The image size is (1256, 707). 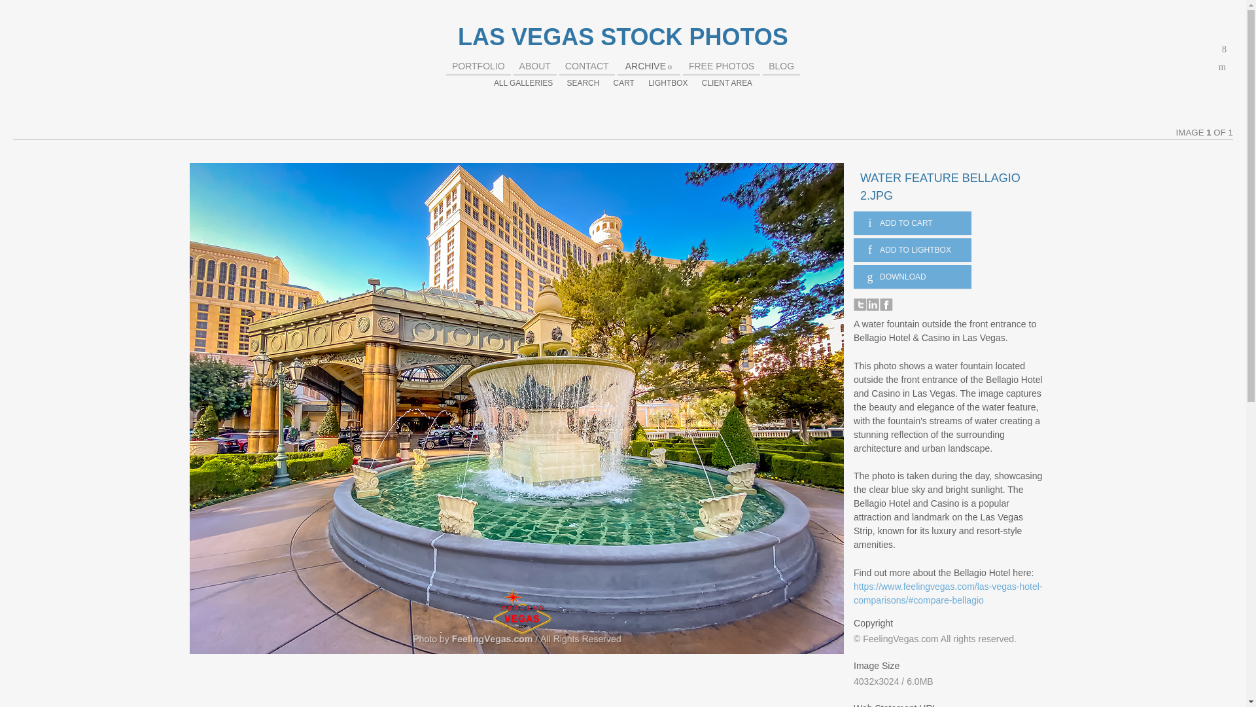 I want to click on PORTFOLIO, so click(x=478, y=65).